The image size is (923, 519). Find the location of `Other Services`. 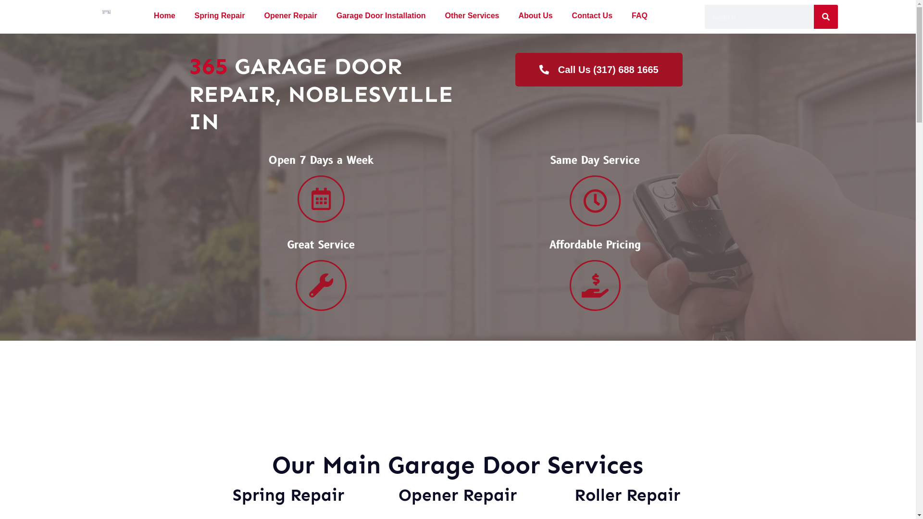

Other Services is located at coordinates (472, 16).